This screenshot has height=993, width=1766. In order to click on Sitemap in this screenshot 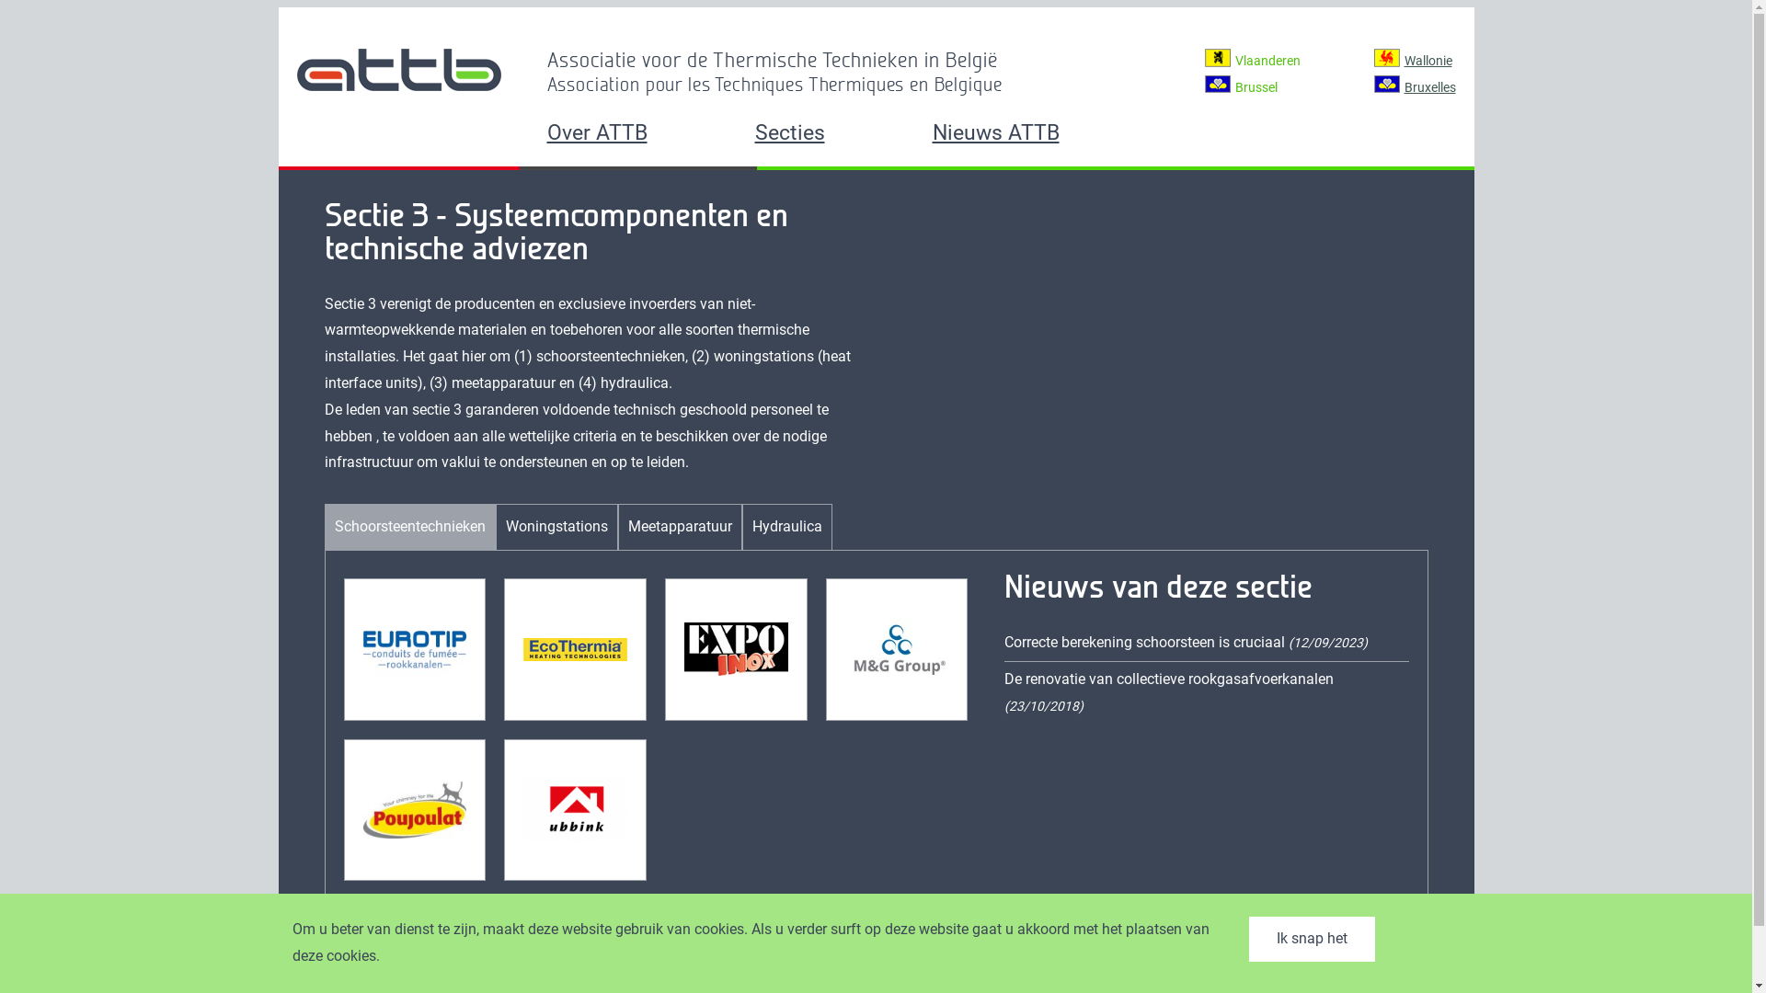, I will do `click(1430, 976)`.